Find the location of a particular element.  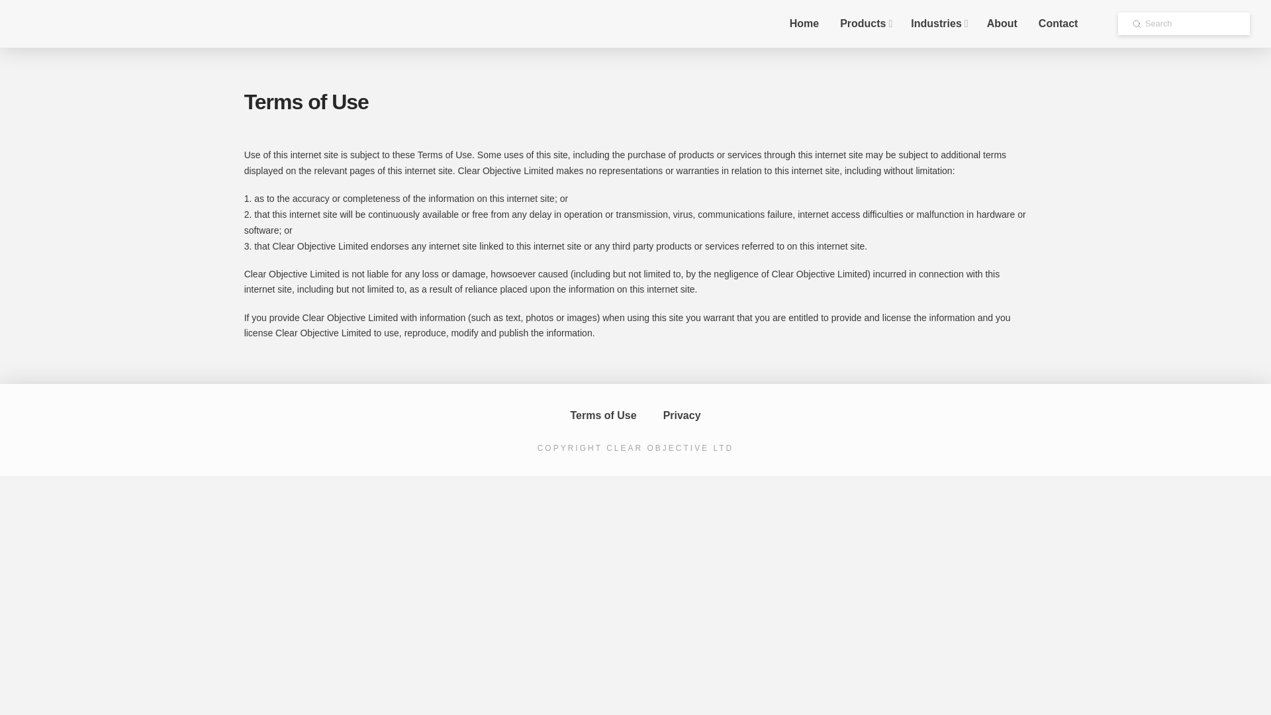

Submit is located at coordinates (1137, 24).